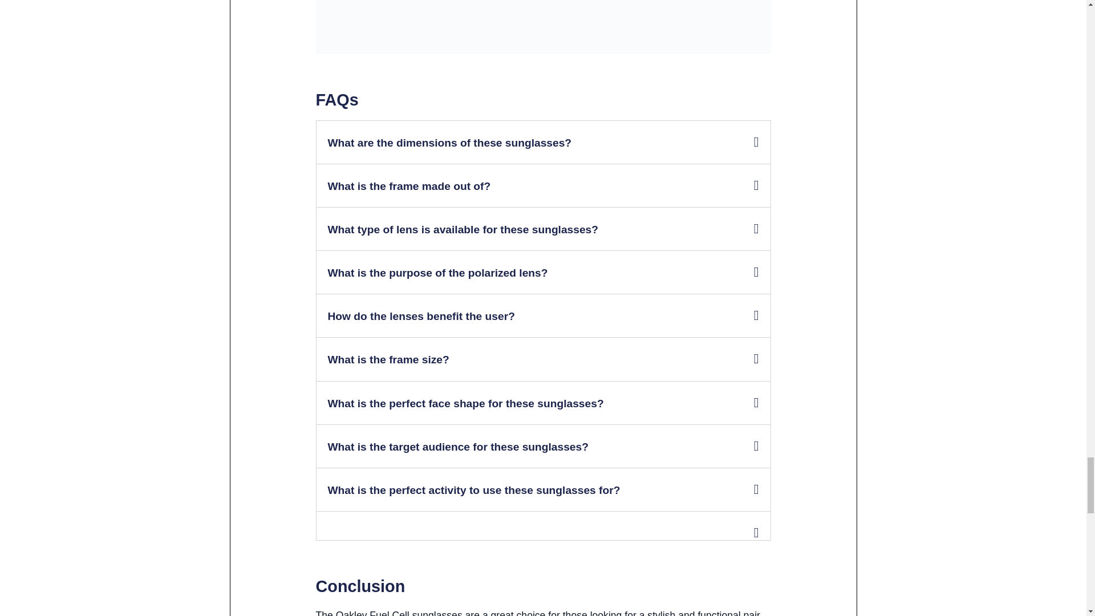  I want to click on What are the dimensions of these sunglasses?, so click(449, 143).